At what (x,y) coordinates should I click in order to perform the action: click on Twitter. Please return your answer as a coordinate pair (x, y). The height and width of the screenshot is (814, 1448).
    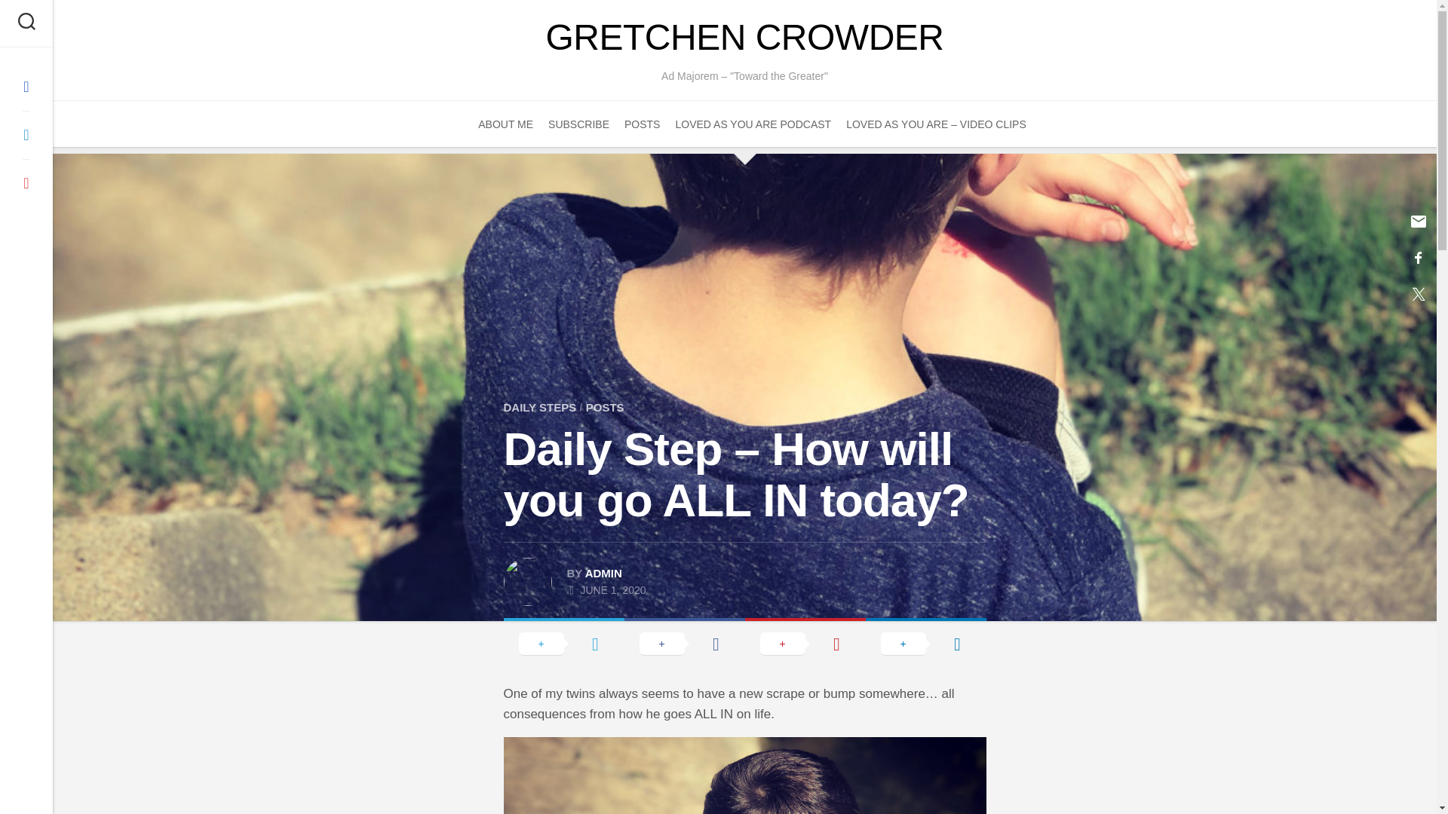
    Looking at the image, I should click on (26, 135).